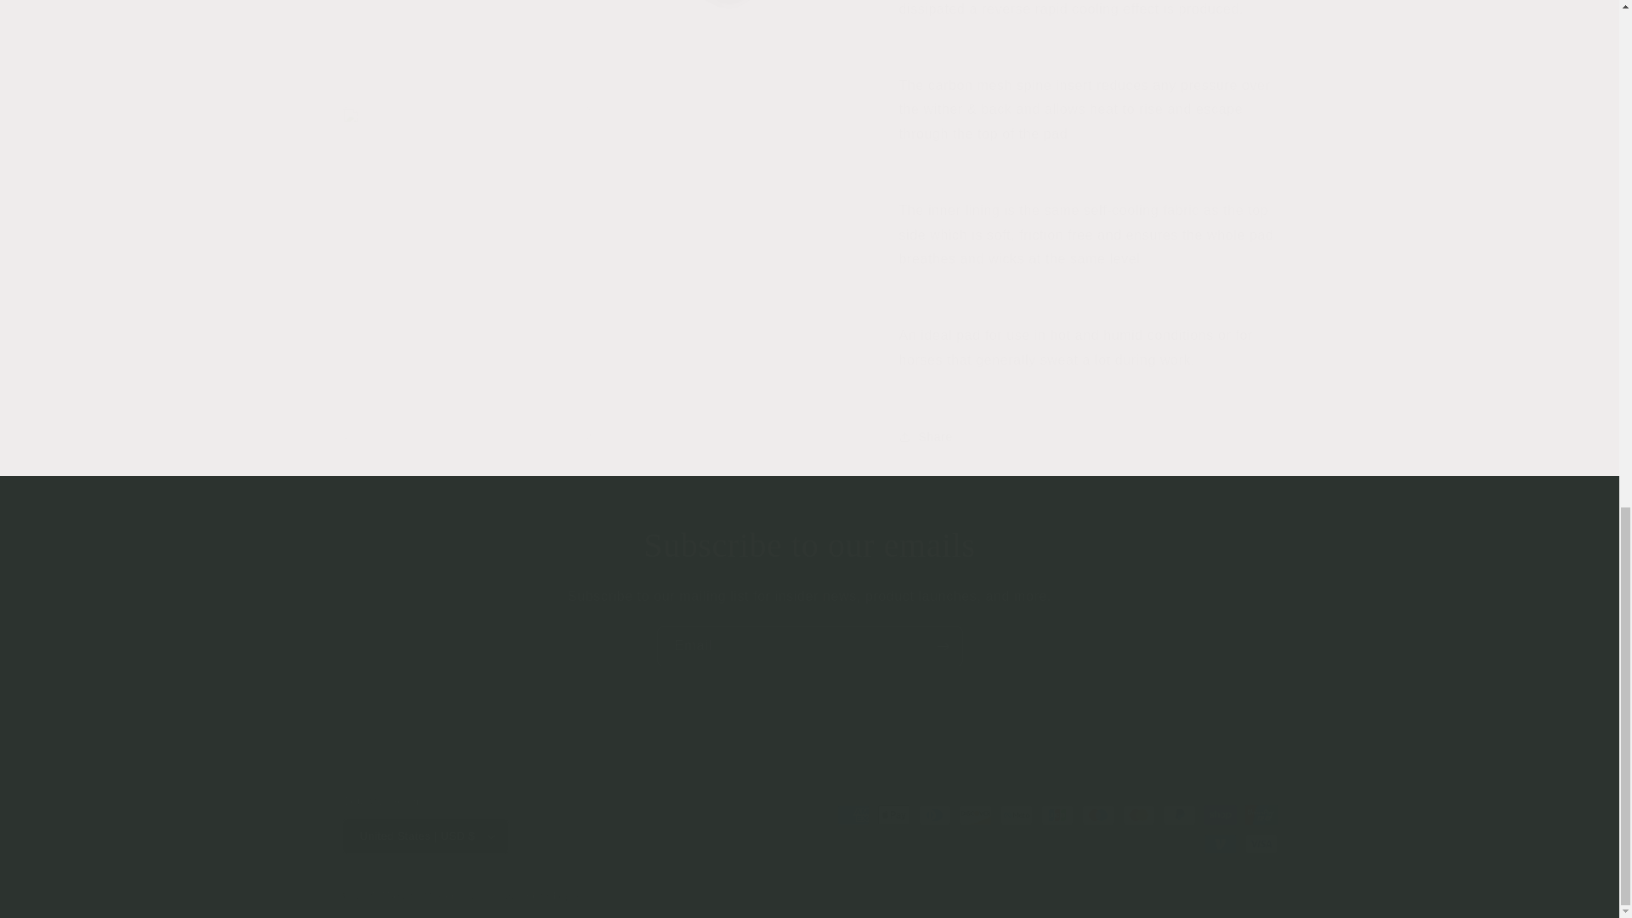 Image resolution: width=1632 pixels, height=918 pixels. What do you see at coordinates (809, 546) in the screenshot?
I see `Subscribe to our emails` at bounding box center [809, 546].